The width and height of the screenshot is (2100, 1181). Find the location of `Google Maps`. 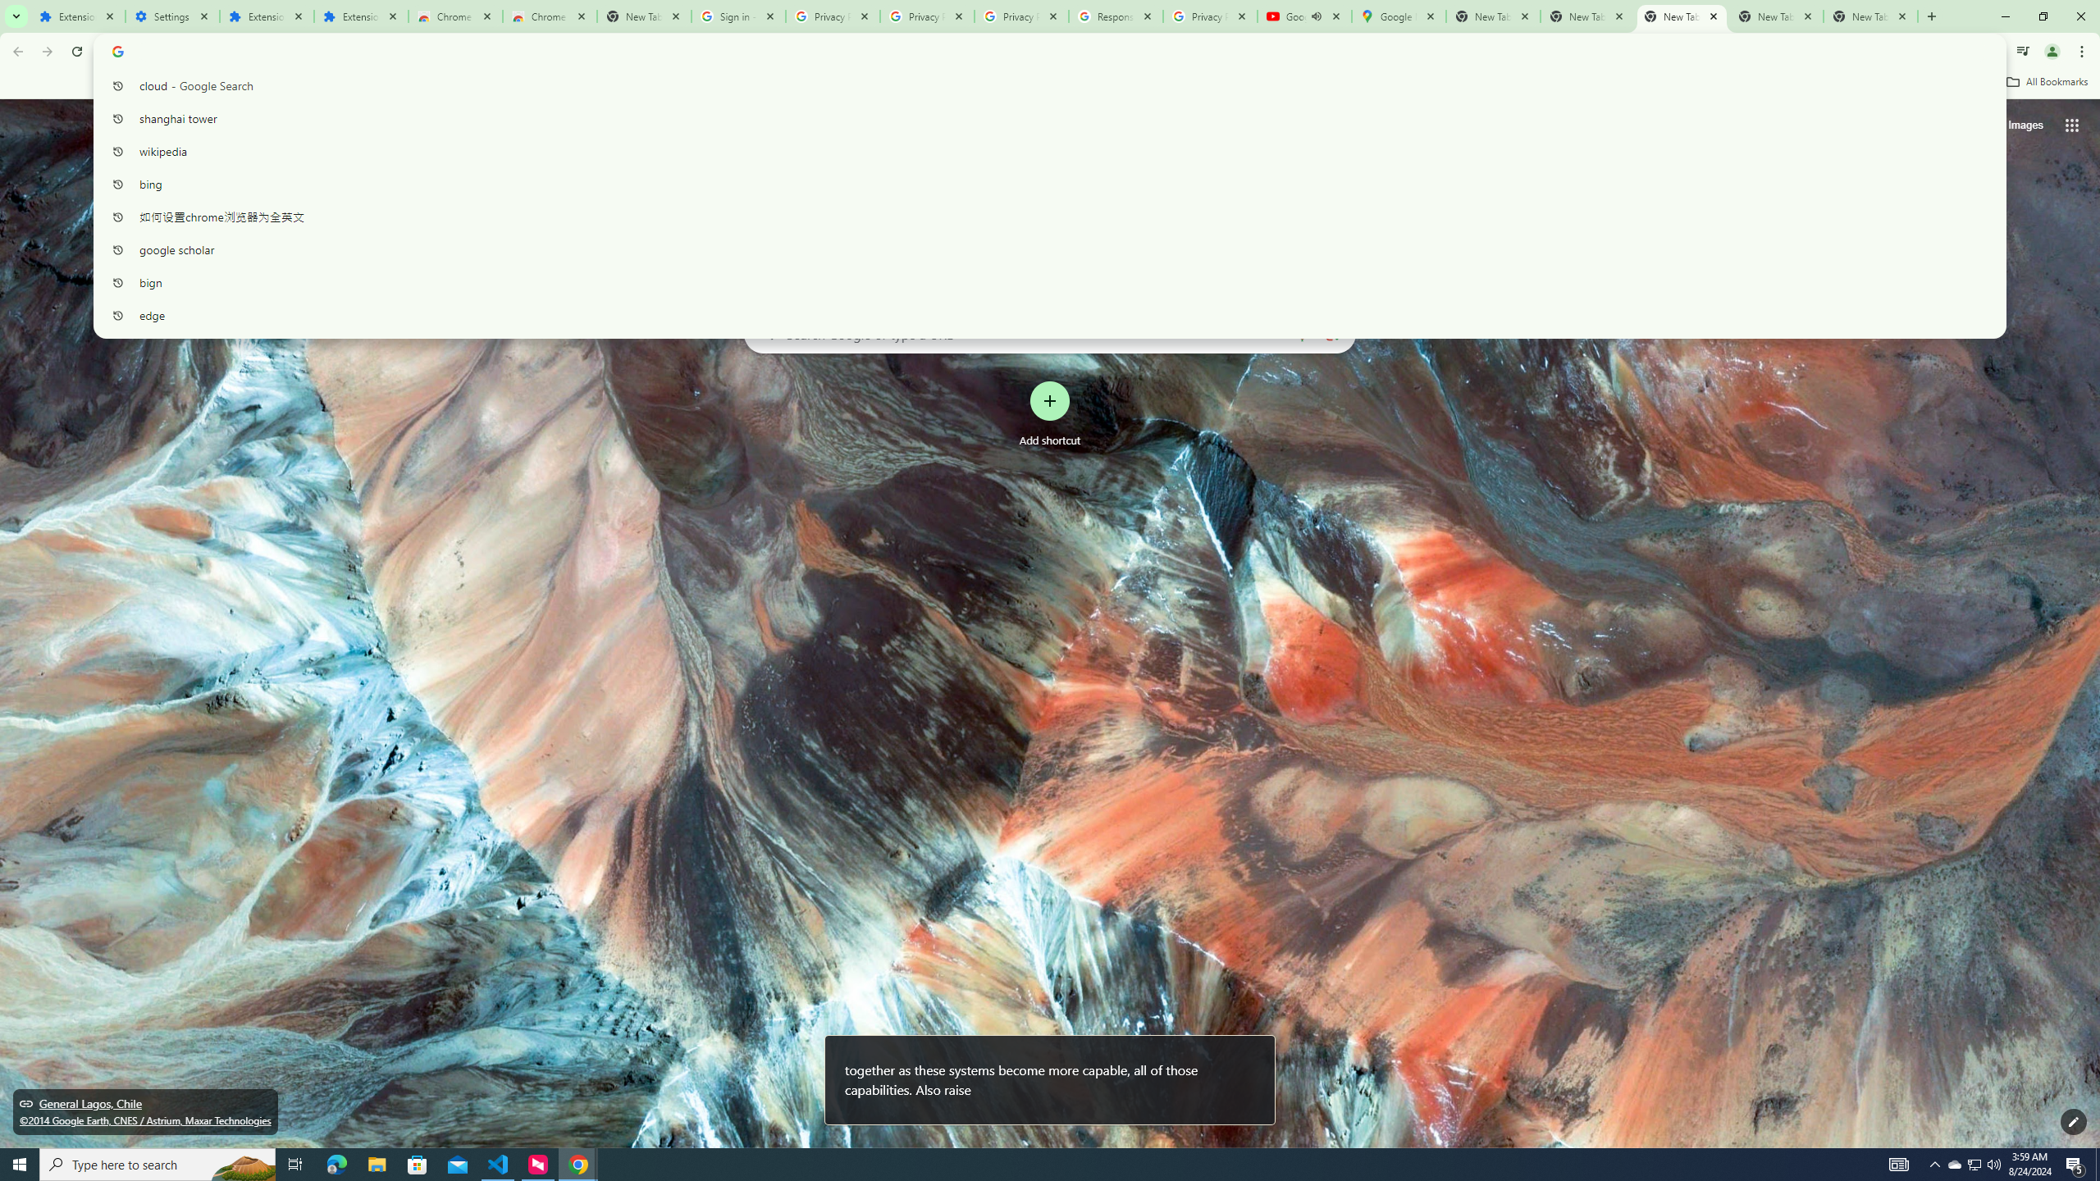

Google Maps is located at coordinates (1398, 16).